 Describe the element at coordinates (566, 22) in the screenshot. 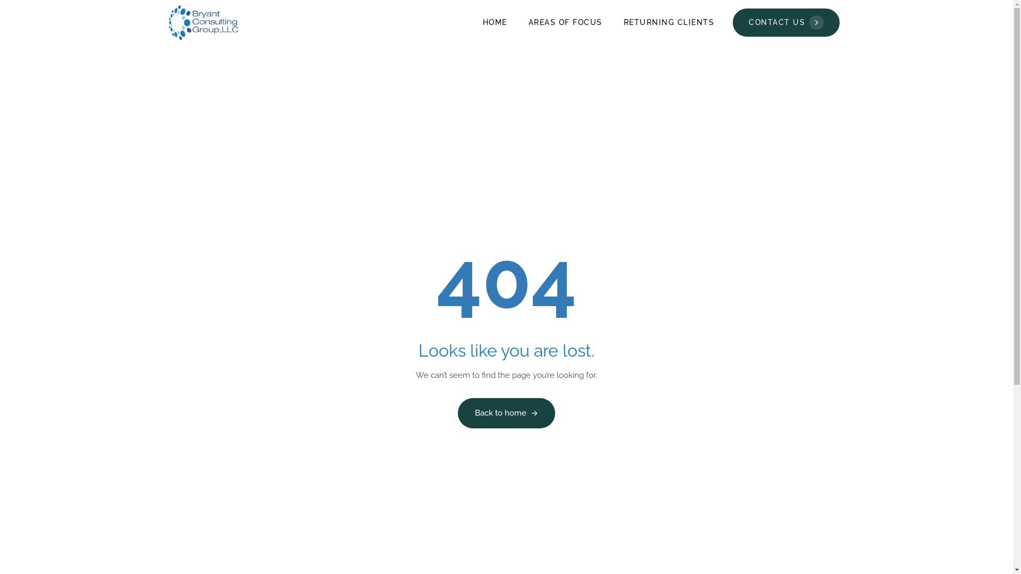

I see `AREAS OF FOCUS` at that location.